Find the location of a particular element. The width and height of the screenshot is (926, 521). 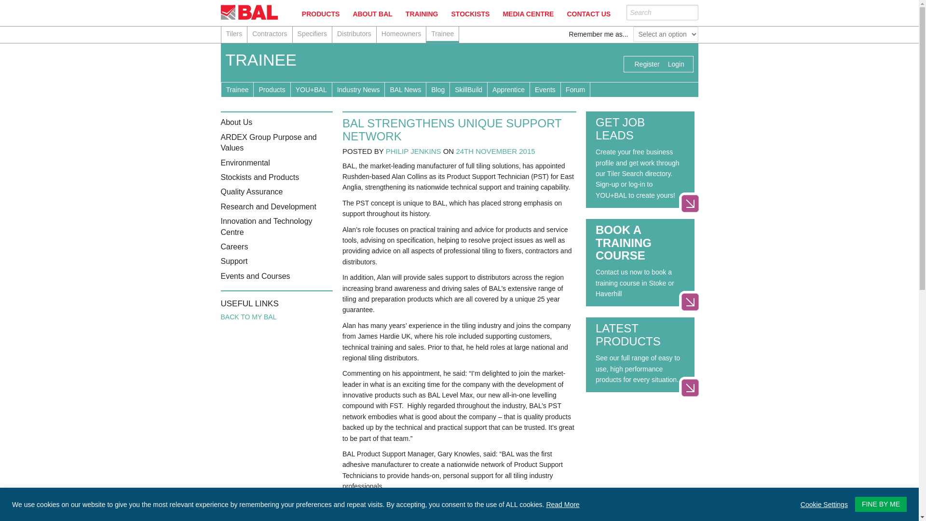

Distributors is located at coordinates (354, 35).